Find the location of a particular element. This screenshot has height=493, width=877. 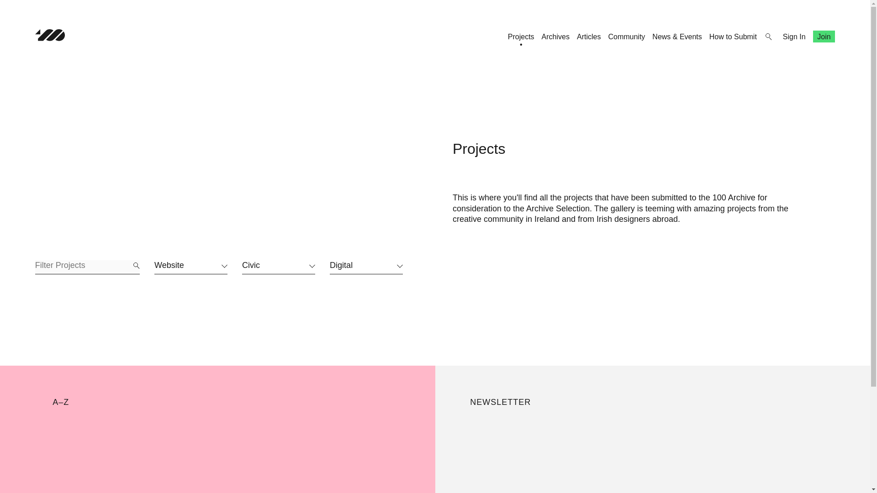

Archives is located at coordinates (555, 37).